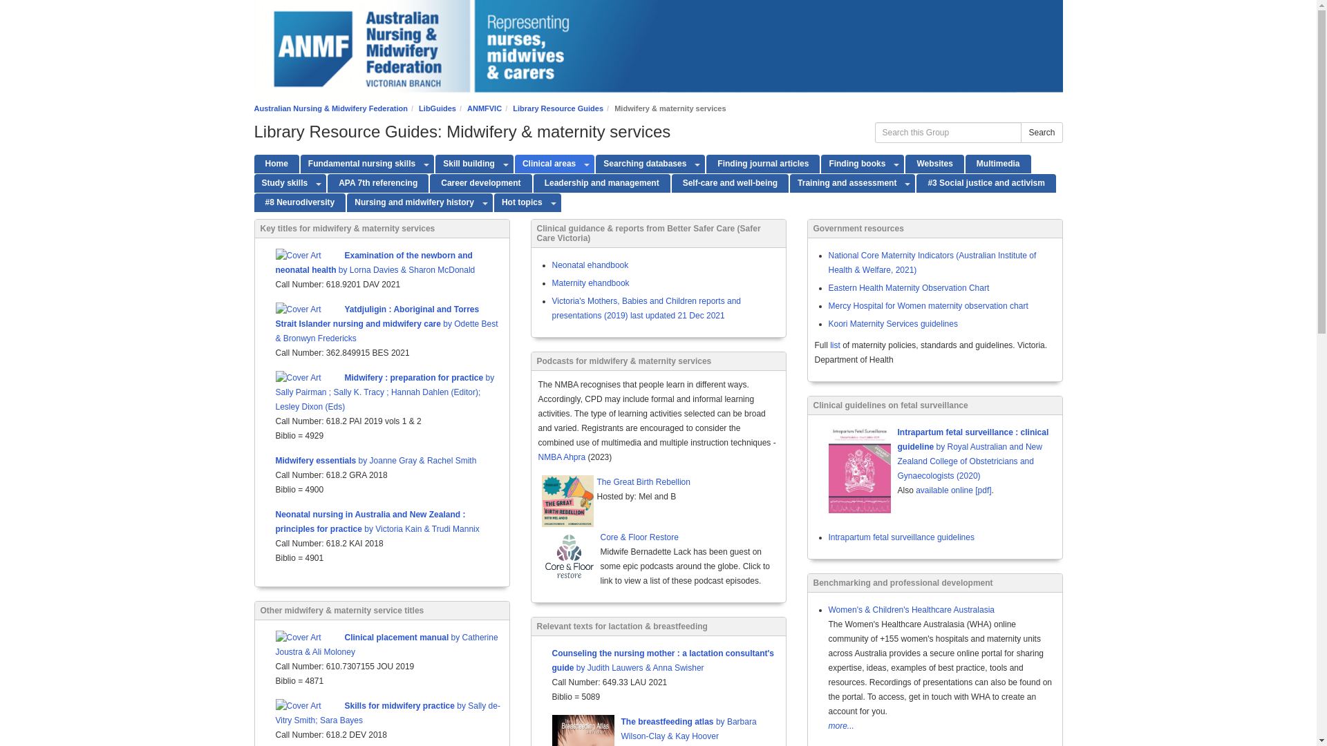  I want to click on Training and assessment, so click(845, 184).